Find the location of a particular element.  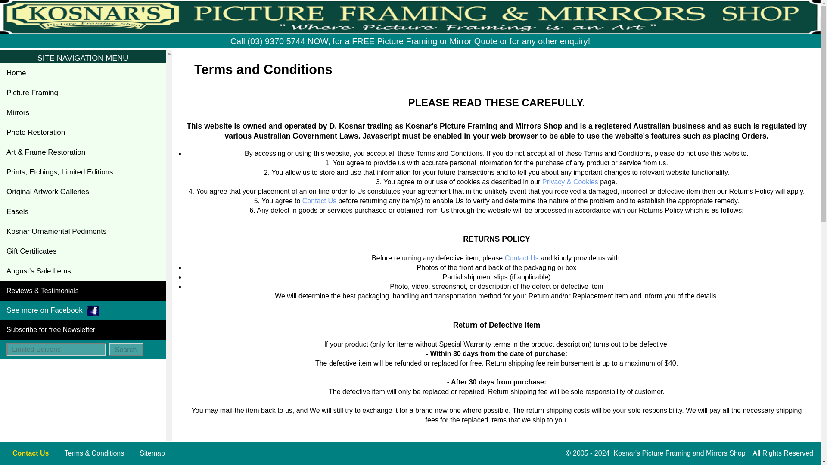

Don't be shy is located at coordinates (320, 201).